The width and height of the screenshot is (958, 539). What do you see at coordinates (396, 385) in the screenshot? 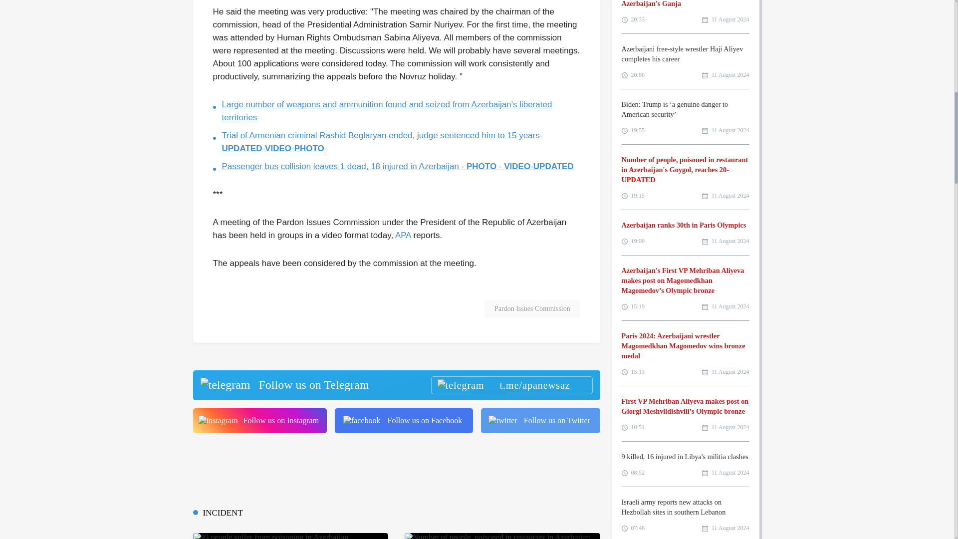
I see `Follow us on Telegram` at bounding box center [396, 385].